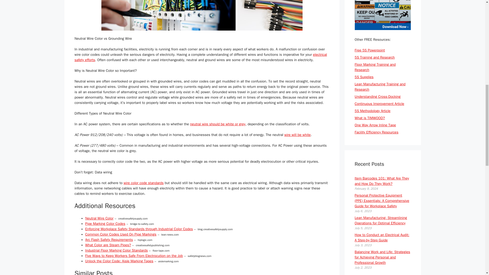 This screenshot has height=275, width=489. Describe the element at coordinates (121, 234) in the screenshot. I see `Common Color Codes Used On Pipe Markings` at that location.